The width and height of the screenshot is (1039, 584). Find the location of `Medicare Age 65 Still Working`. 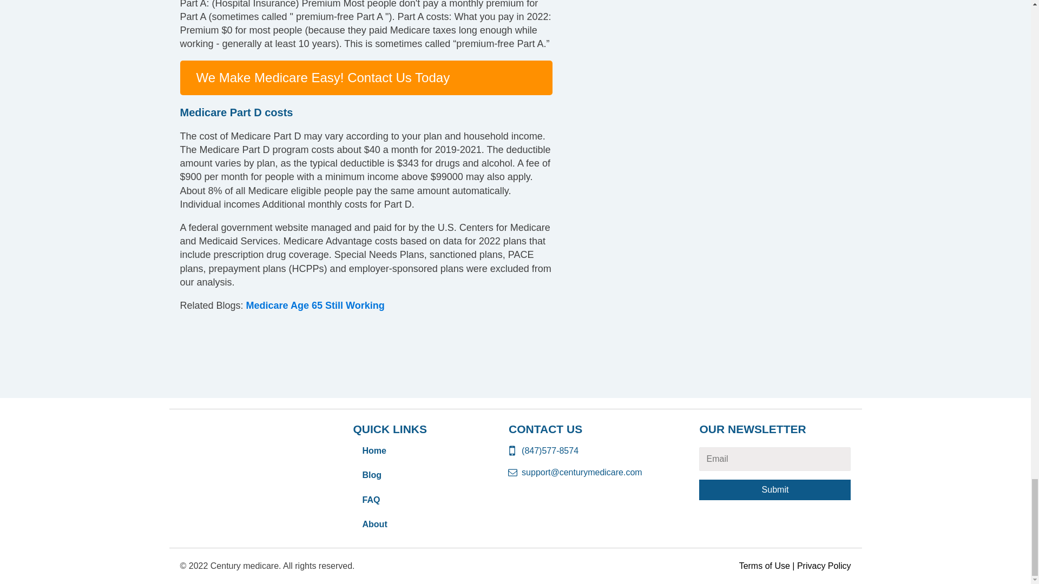

Medicare Age 65 Still Working is located at coordinates (315, 305).